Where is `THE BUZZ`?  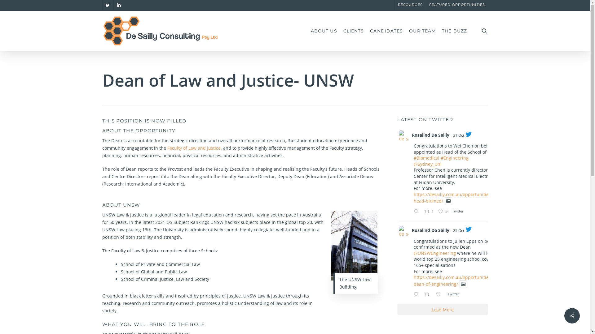 THE BUZZ is located at coordinates (454, 31).